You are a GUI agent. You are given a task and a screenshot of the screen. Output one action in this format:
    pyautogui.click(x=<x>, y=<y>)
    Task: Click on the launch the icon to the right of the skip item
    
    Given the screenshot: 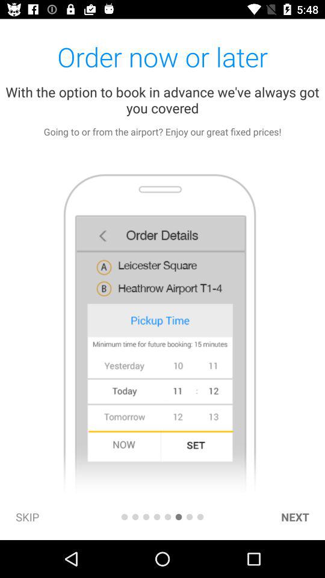 What is the action you would take?
    pyautogui.click(x=124, y=517)
    